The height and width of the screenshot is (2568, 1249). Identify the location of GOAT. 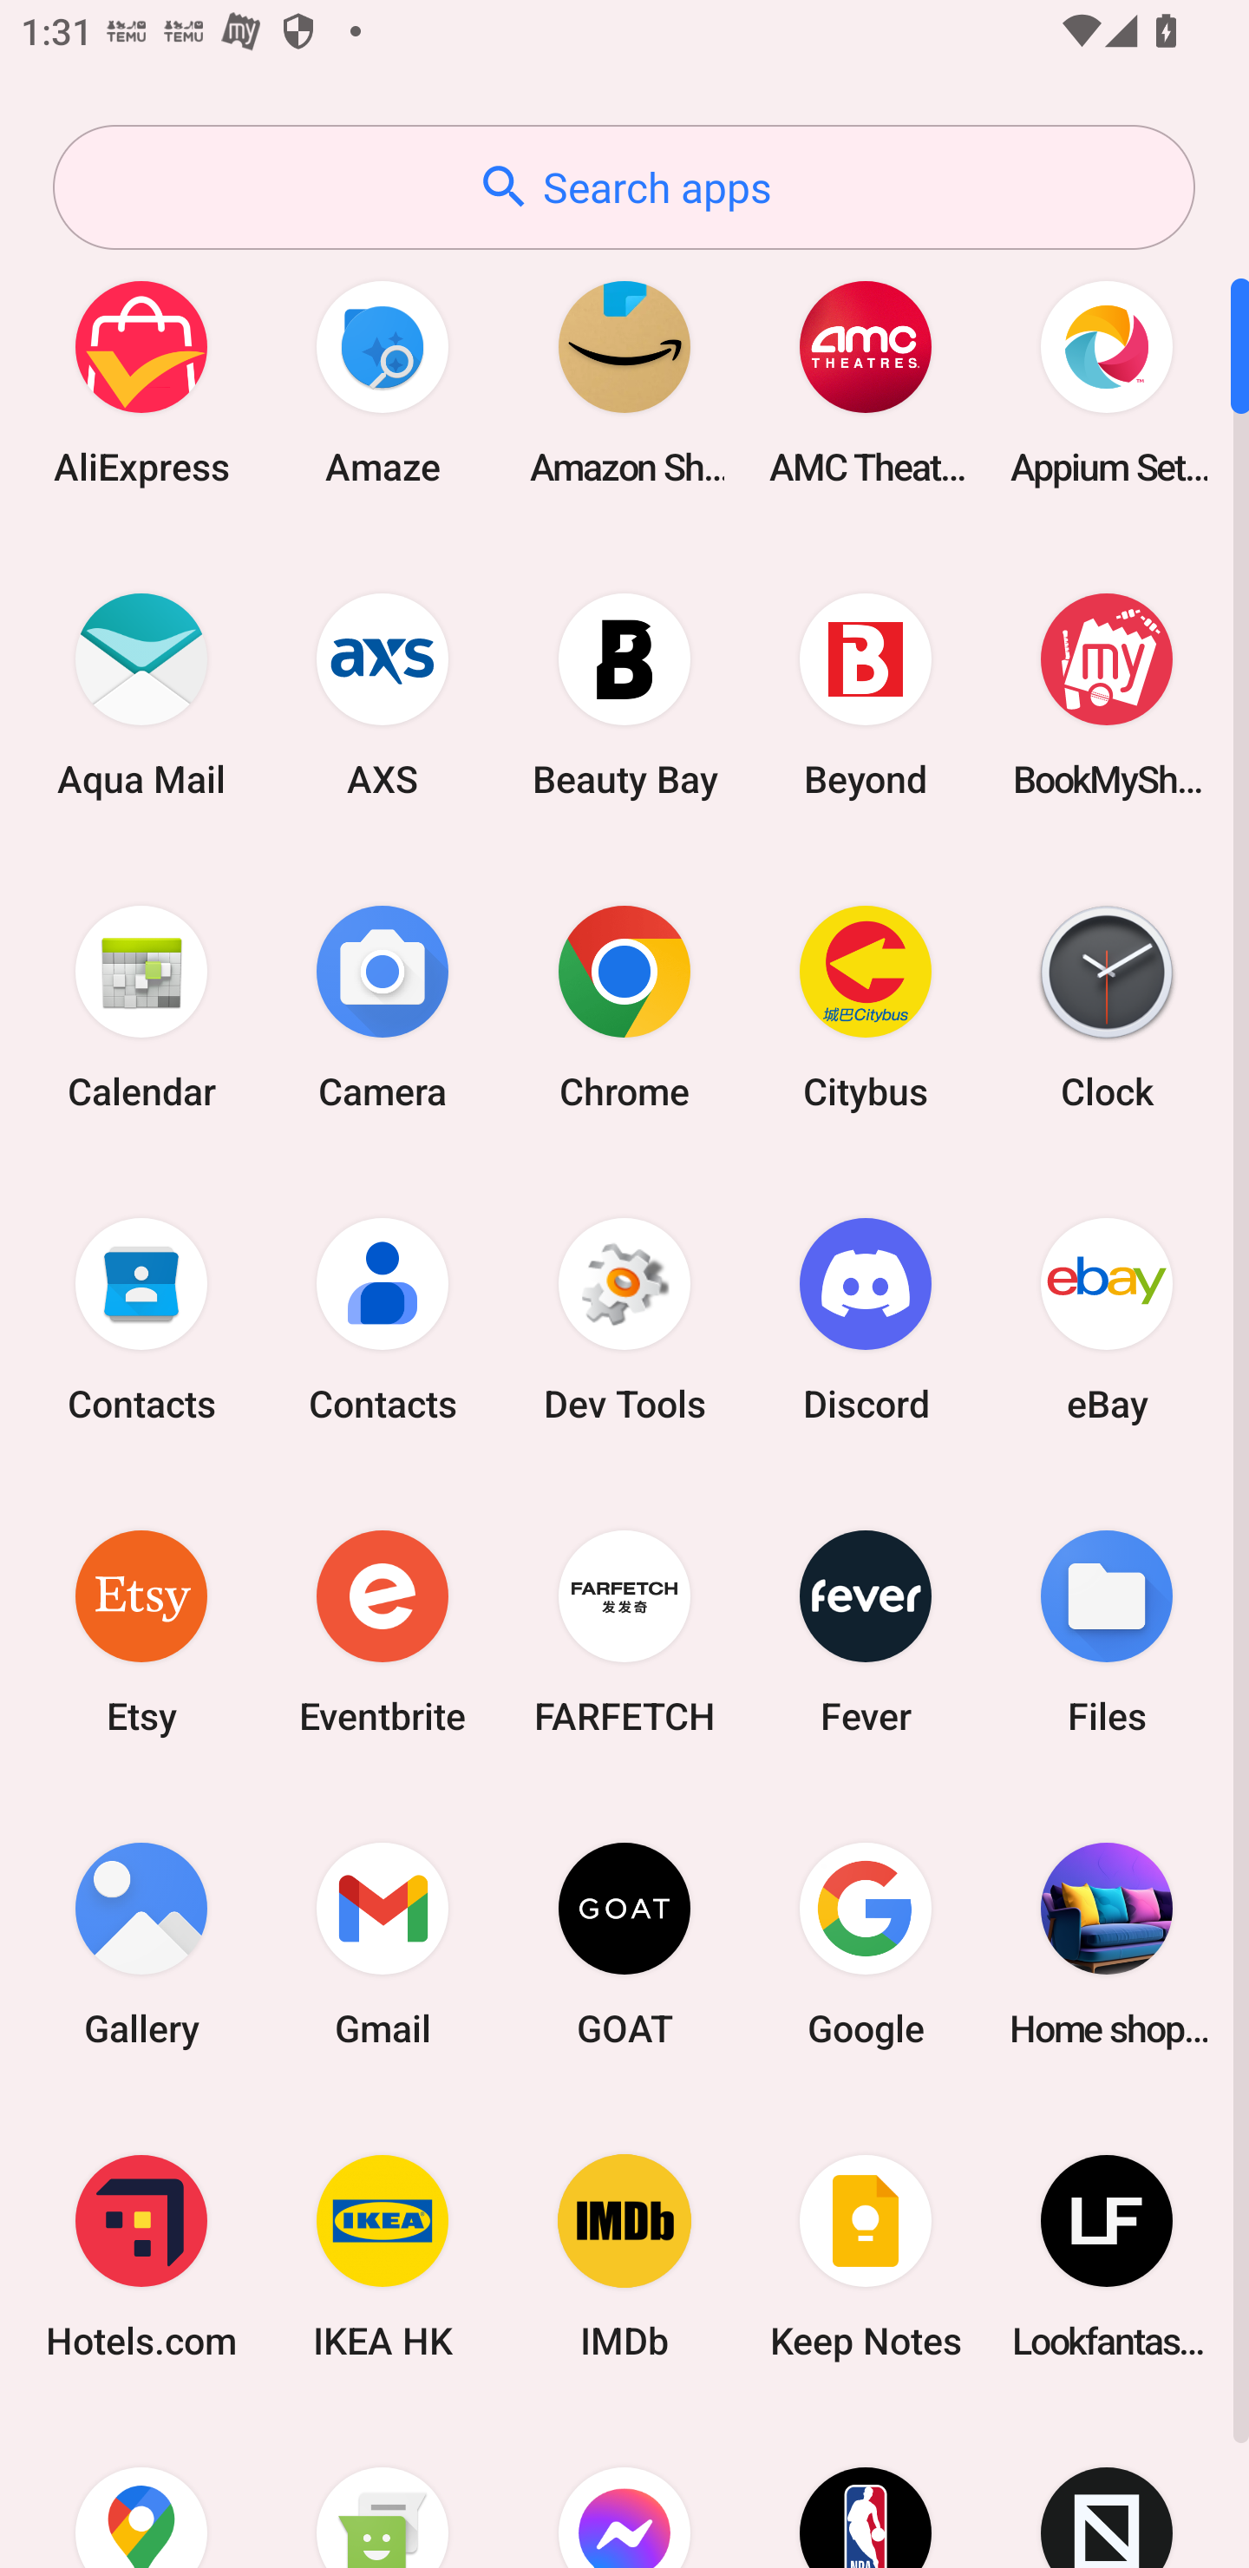
(624, 1943).